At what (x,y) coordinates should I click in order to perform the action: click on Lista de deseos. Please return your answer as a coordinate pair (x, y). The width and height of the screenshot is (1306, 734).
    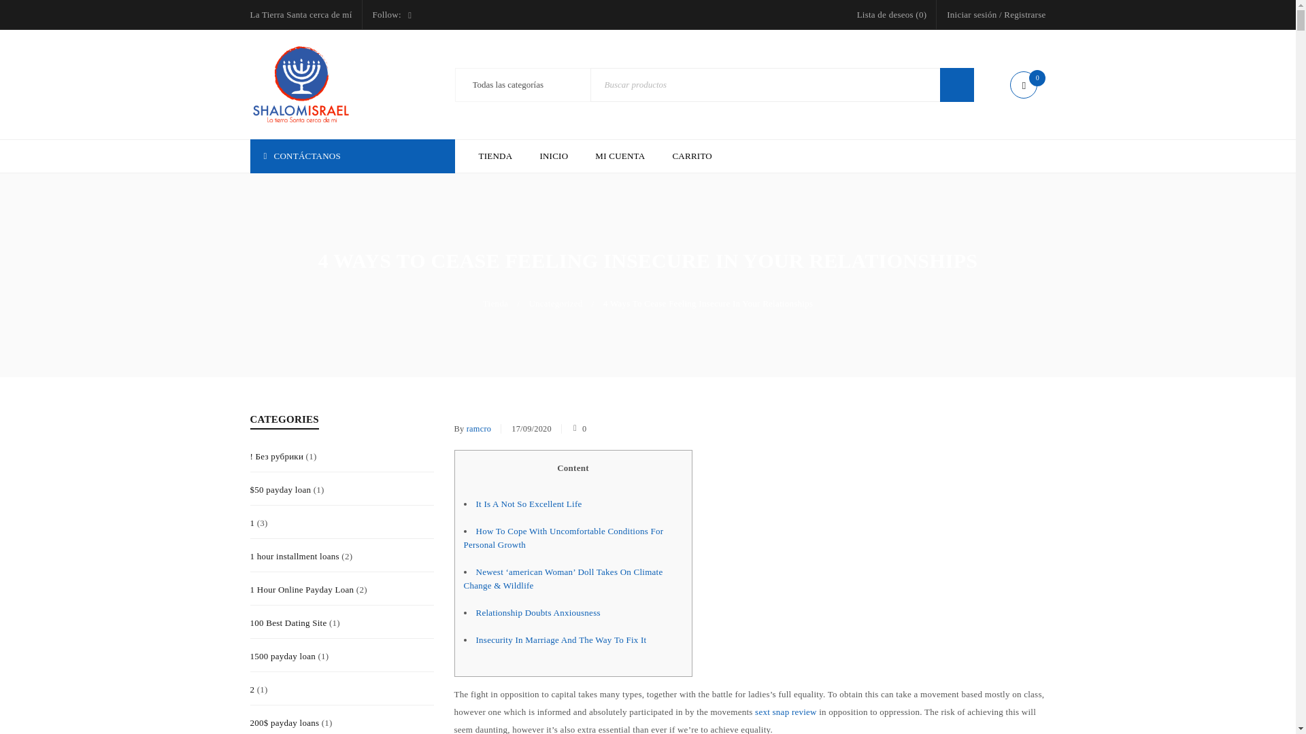
    Looking at the image, I should click on (892, 14).